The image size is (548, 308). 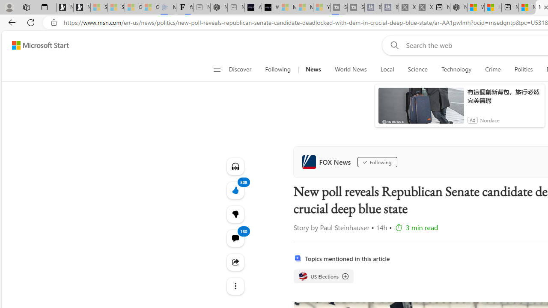 What do you see at coordinates (492, 69) in the screenshot?
I see `Crime` at bounding box center [492, 69].